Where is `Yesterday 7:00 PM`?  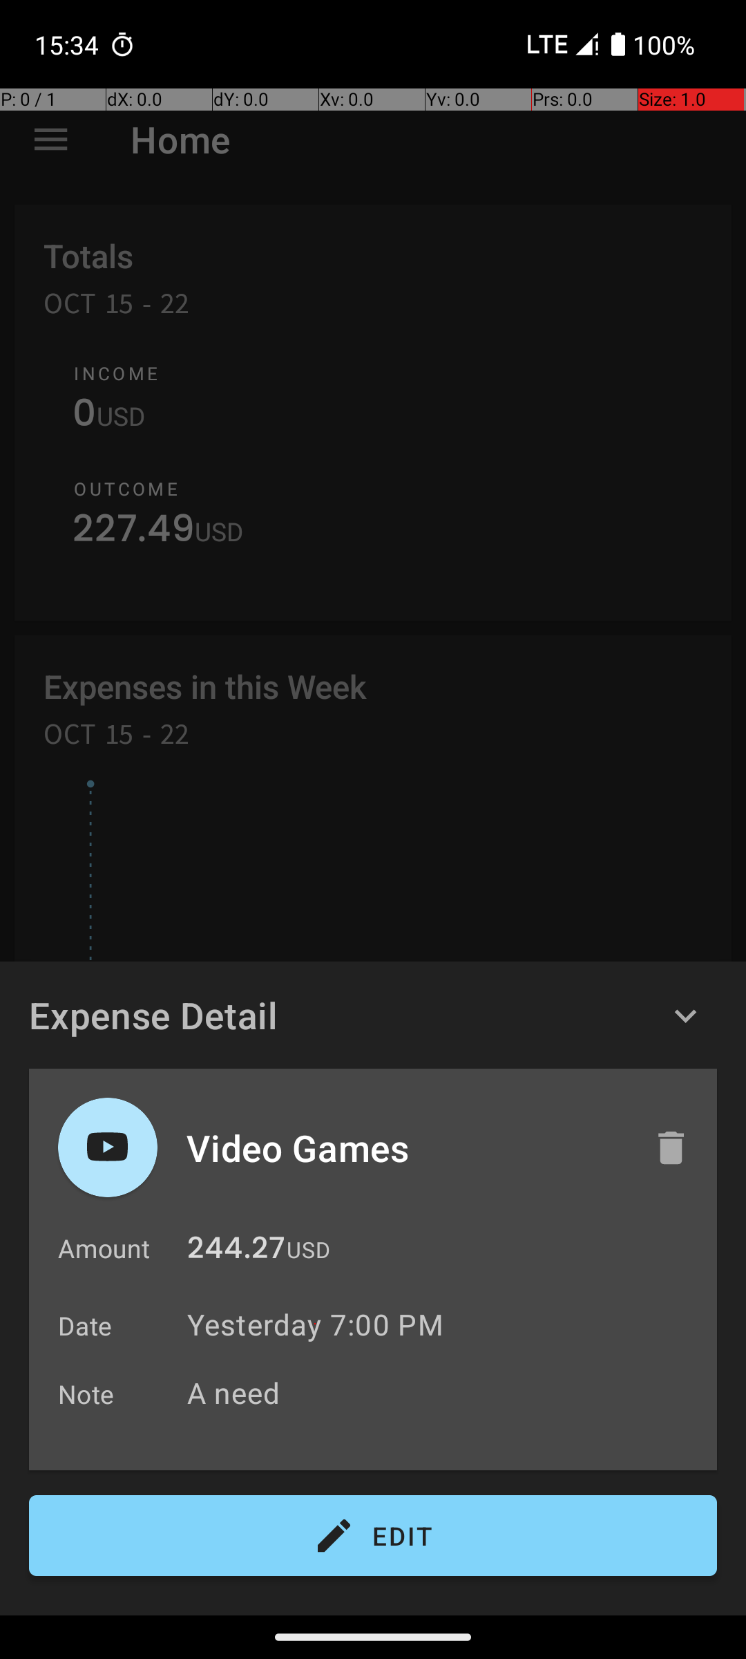 Yesterday 7:00 PM is located at coordinates (315, 1324).